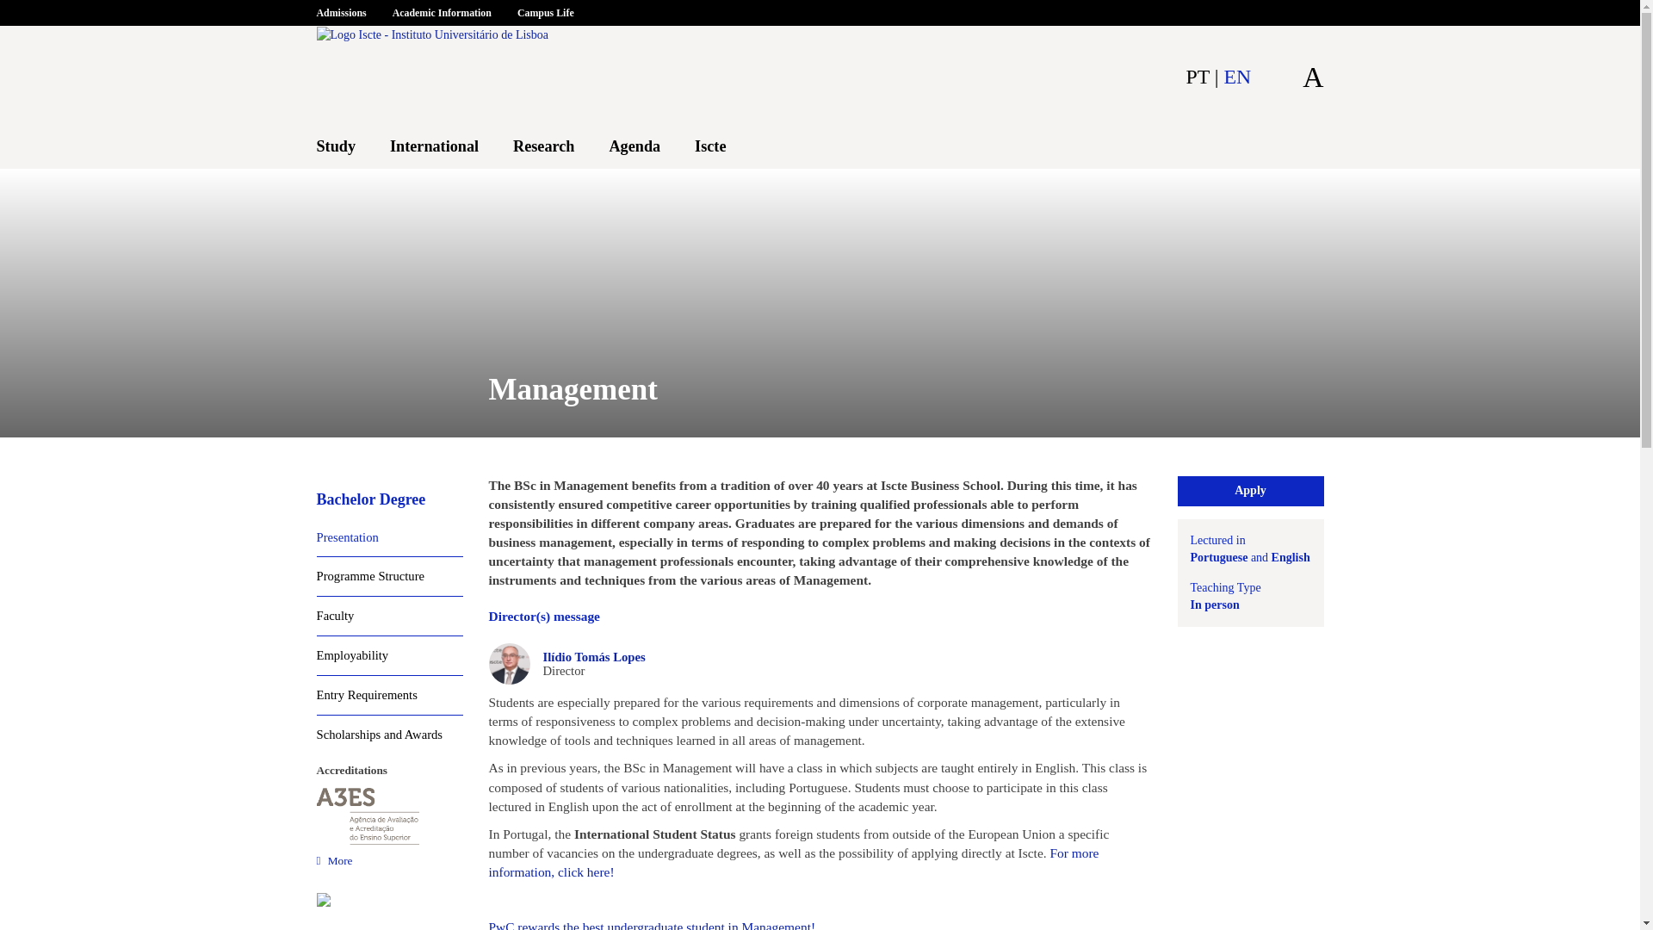  I want to click on Campus Life, so click(545, 16).